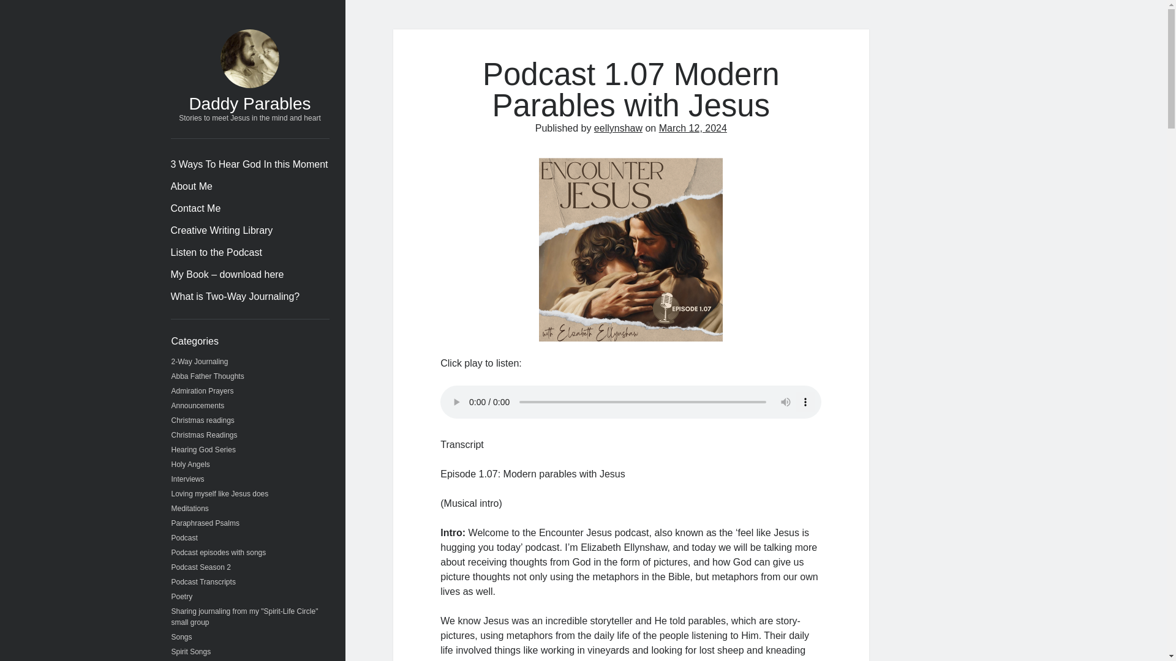 The width and height of the screenshot is (1176, 661). What do you see at coordinates (206, 523) in the screenshot?
I see `Paraphrased Psalms` at bounding box center [206, 523].